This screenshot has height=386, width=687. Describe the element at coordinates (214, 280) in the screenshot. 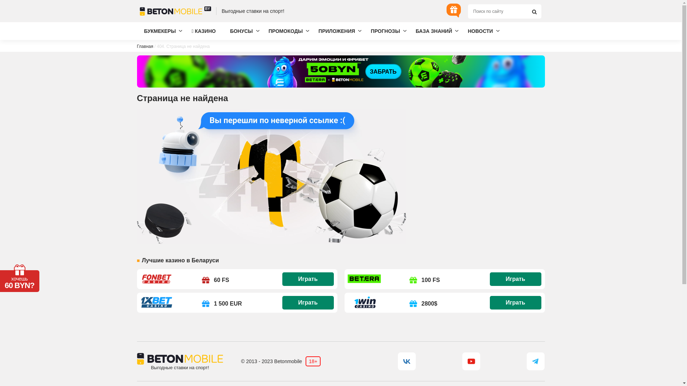

I see `60 FS` at that location.